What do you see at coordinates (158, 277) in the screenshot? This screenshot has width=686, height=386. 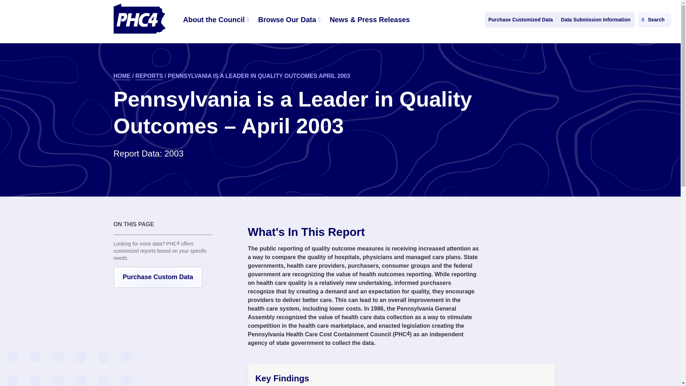 I see `Purchase Custom Data` at bounding box center [158, 277].